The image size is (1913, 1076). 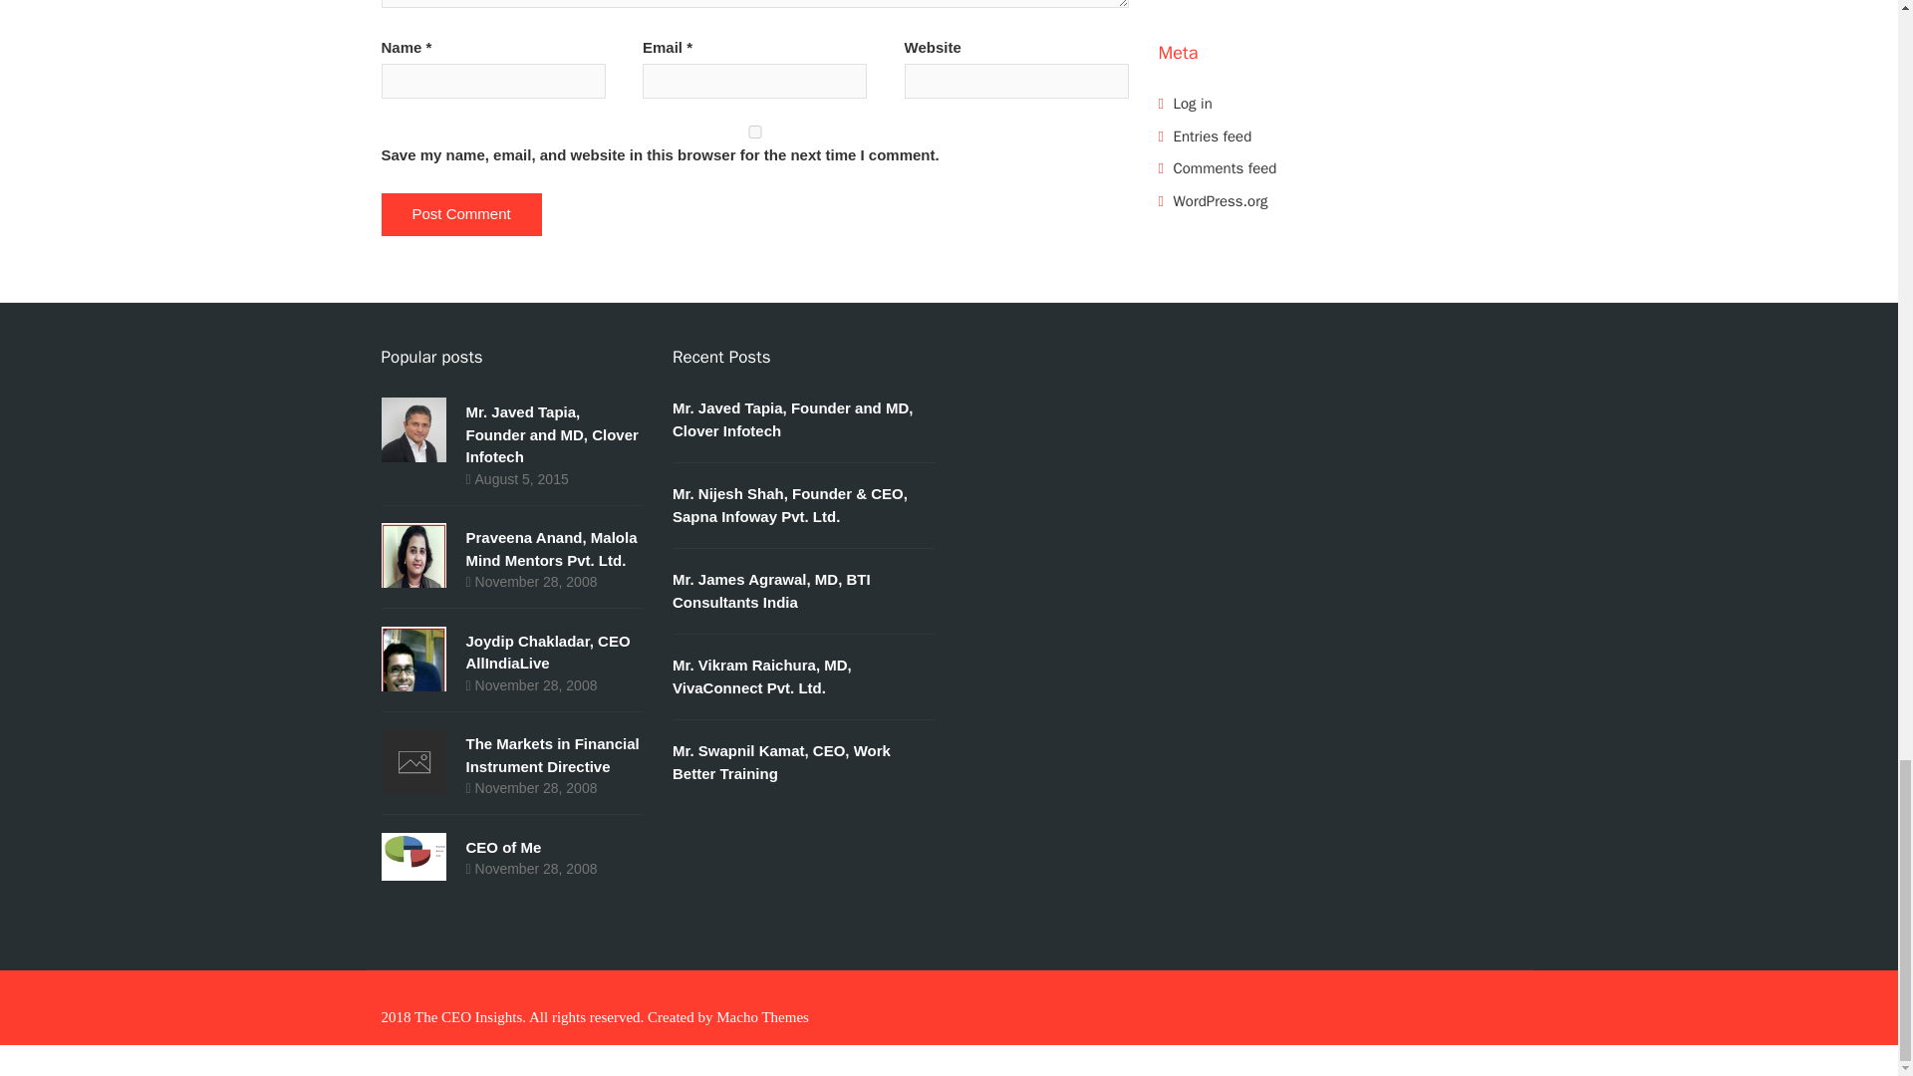 What do you see at coordinates (754, 132) in the screenshot?
I see `yes` at bounding box center [754, 132].